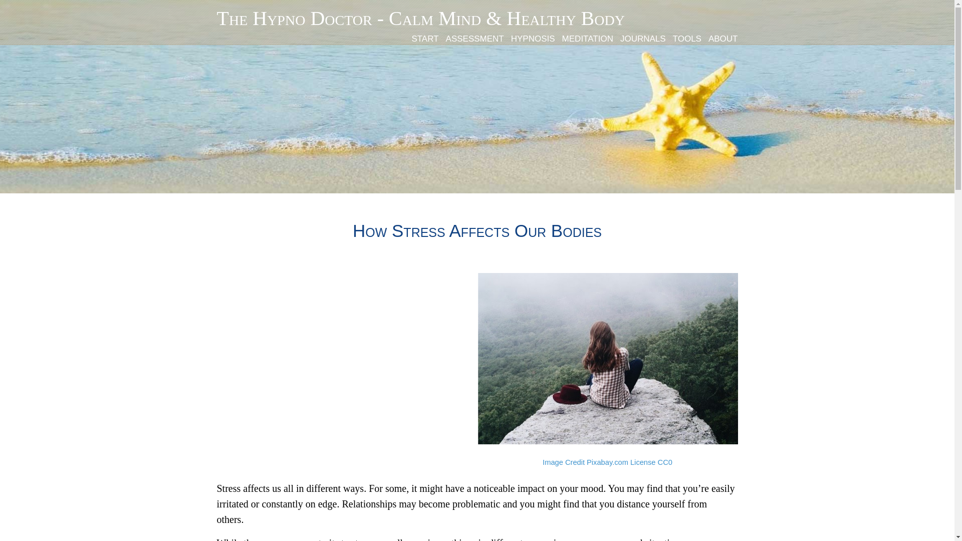 The width and height of the screenshot is (962, 541). I want to click on hypnosis, so click(529, 37).